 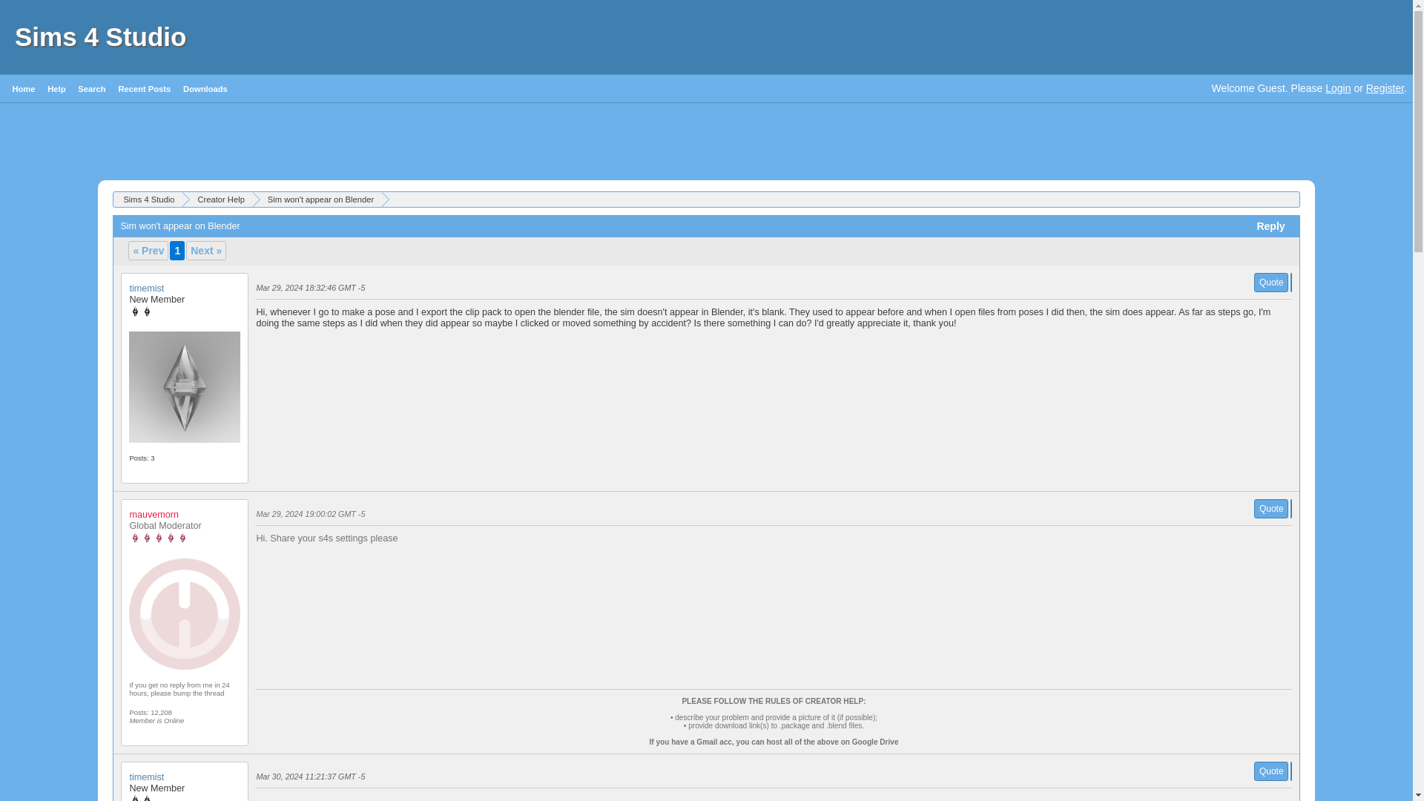 I want to click on Register, so click(x=1385, y=88).